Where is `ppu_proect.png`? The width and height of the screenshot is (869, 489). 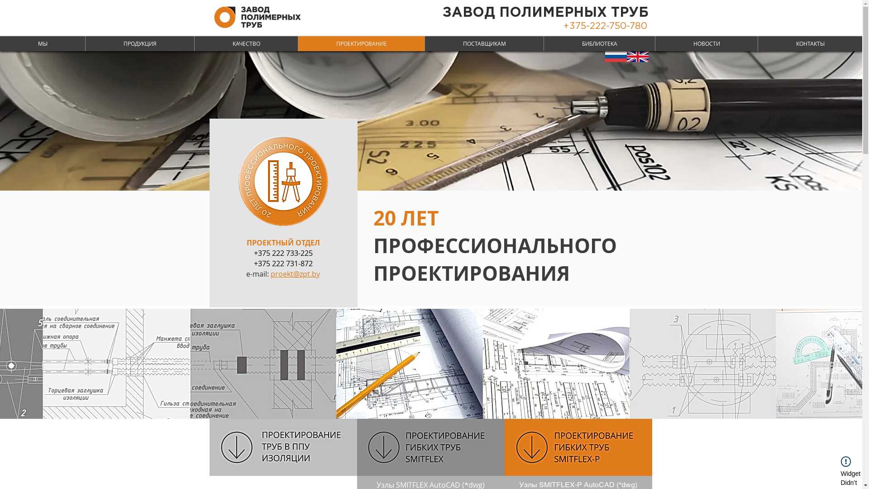 ppu_proect.png is located at coordinates (283, 447).